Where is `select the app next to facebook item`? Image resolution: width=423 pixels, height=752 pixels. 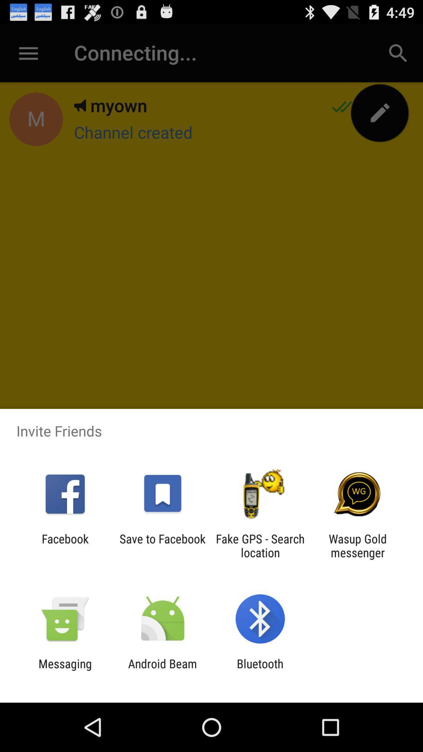
select the app next to facebook item is located at coordinates (162, 546).